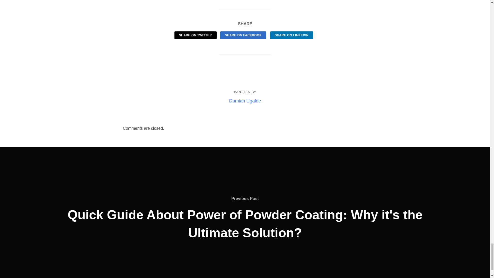 The width and height of the screenshot is (494, 278). I want to click on Share this on Facebook, so click(243, 35).